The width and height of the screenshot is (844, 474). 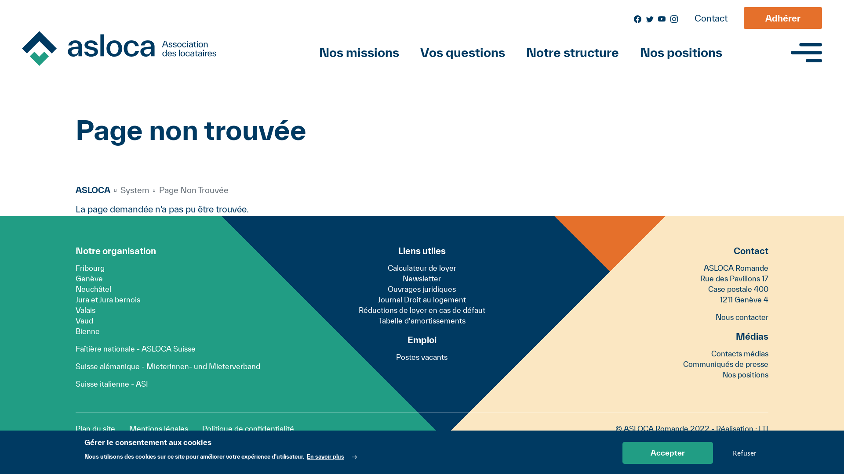 What do you see at coordinates (668, 453) in the screenshot?
I see `Accepter` at bounding box center [668, 453].